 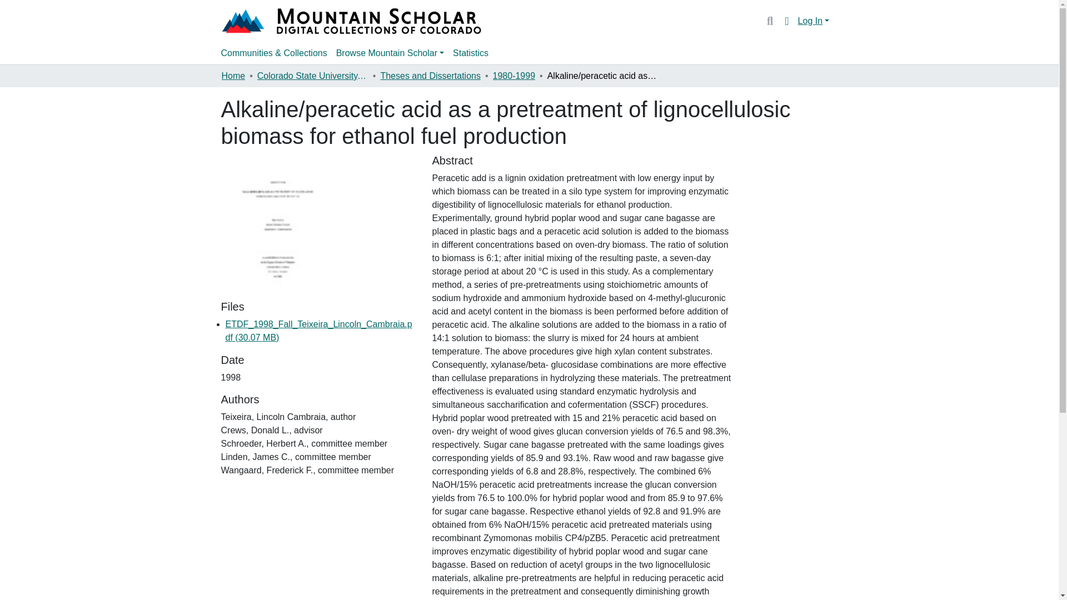 I want to click on Language switch, so click(x=787, y=21).